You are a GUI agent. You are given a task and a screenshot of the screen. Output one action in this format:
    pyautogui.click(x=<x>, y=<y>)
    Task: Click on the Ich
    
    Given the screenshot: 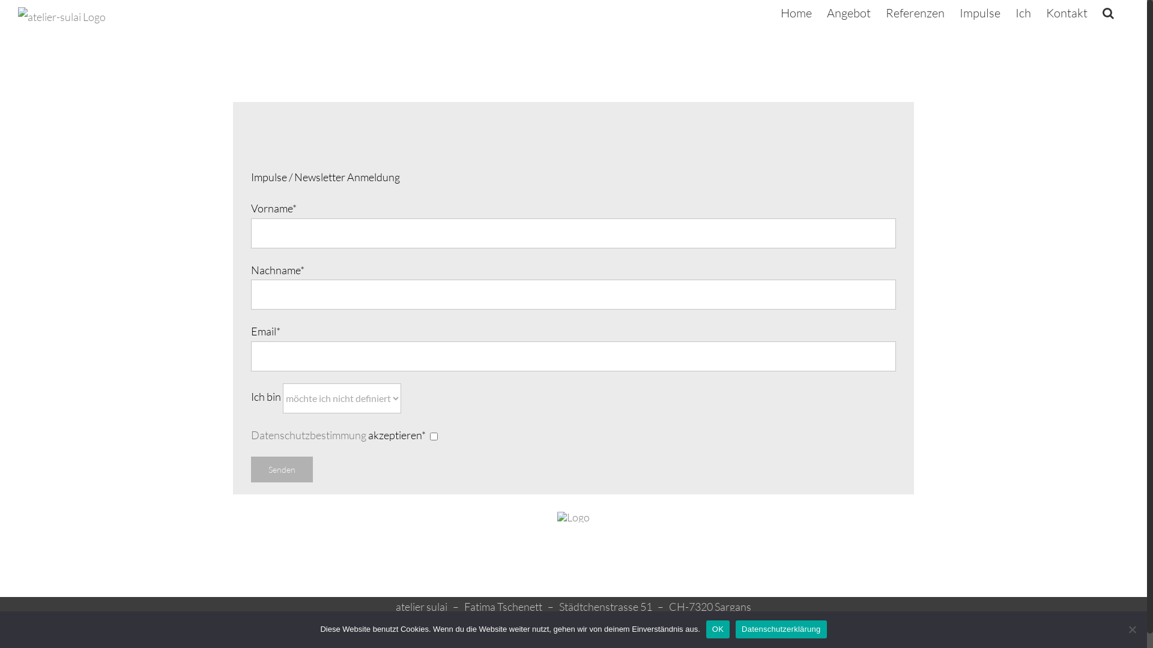 What is the action you would take?
    pyautogui.click(x=1023, y=13)
    